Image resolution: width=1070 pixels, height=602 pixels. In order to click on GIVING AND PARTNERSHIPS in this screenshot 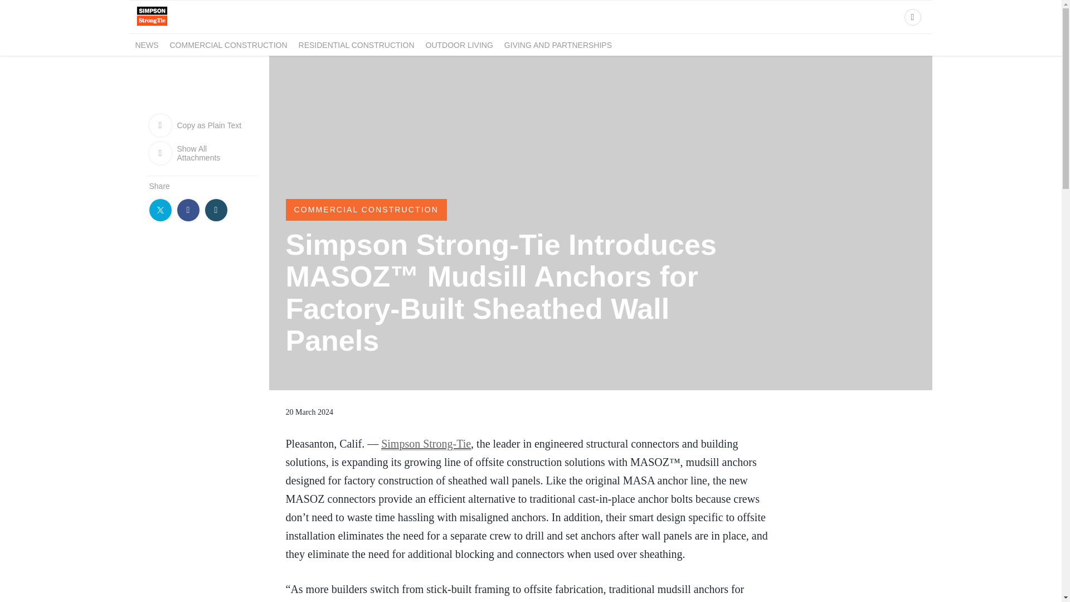, I will do `click(558, 45)`.